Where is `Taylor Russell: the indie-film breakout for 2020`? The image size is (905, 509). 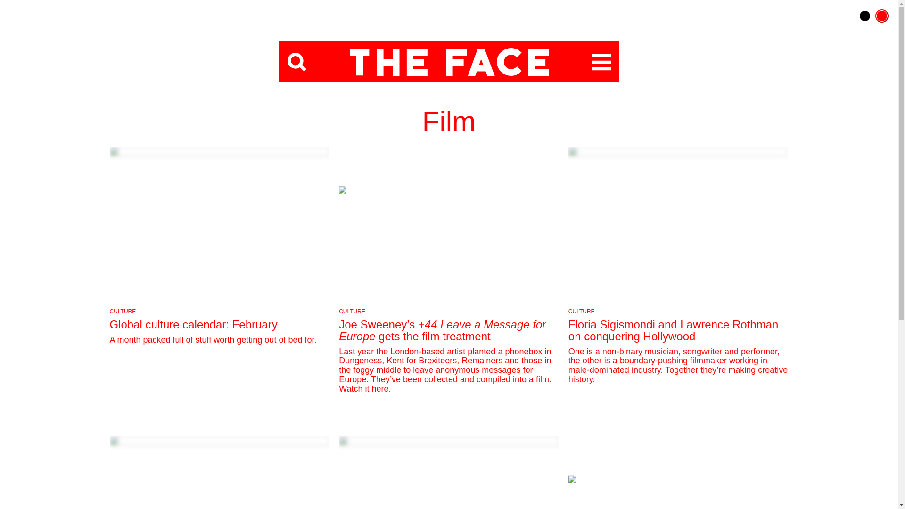
Taylor Russell: the indie-film breakout for 2020 is located at coordinates (678, 472).